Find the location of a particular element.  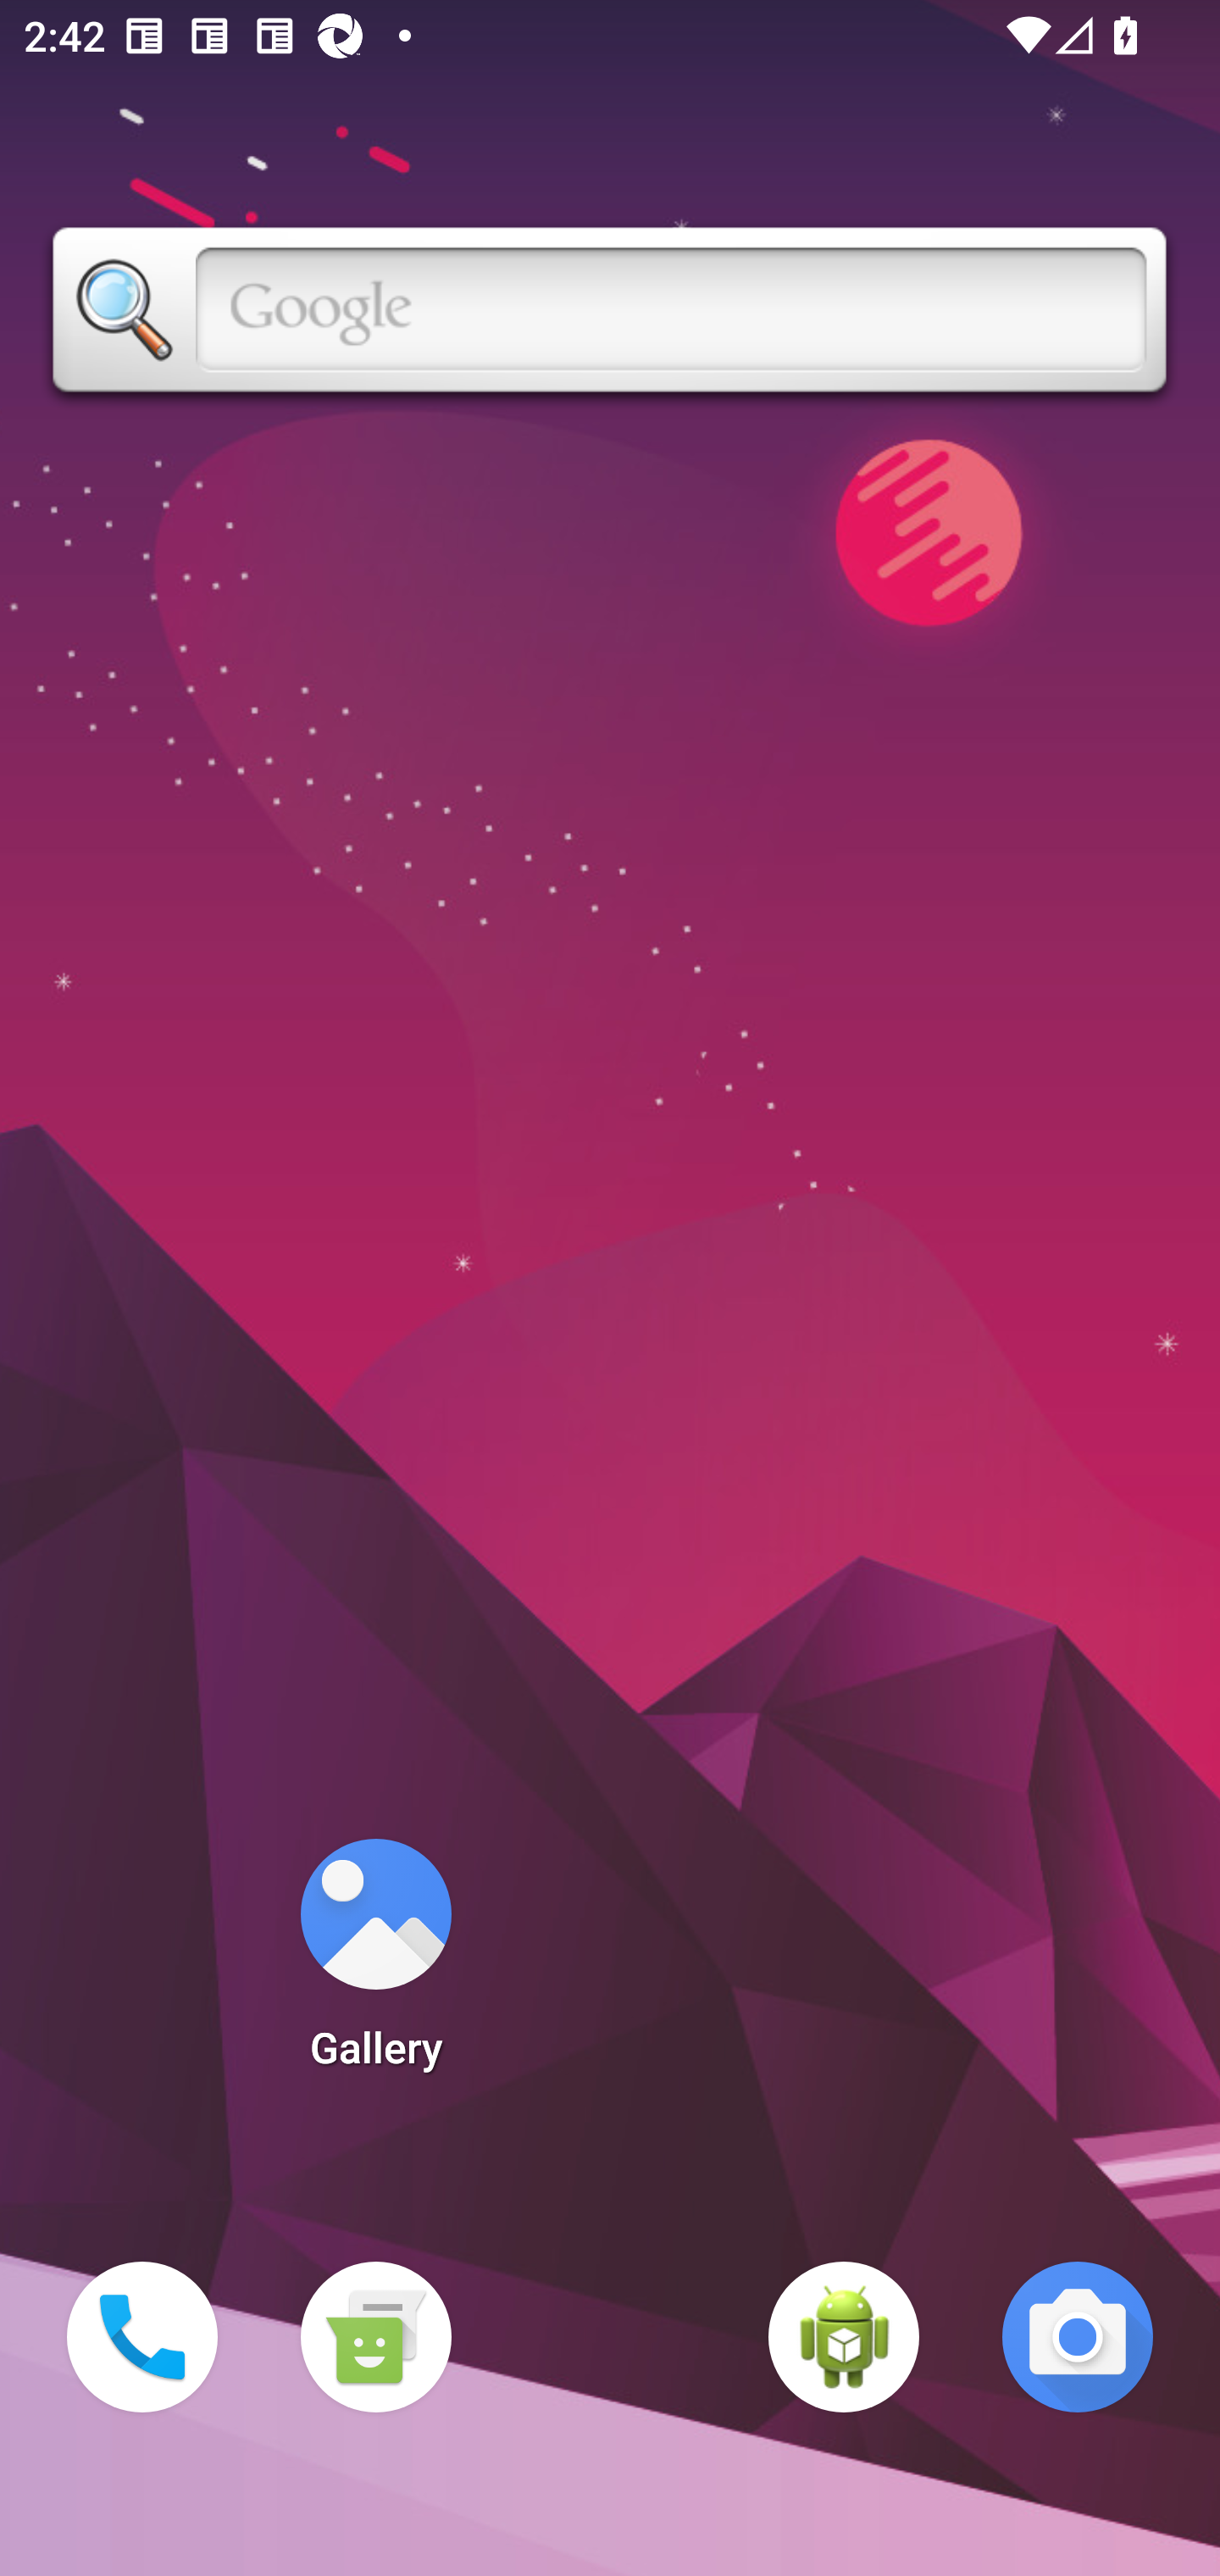

Messaging is located at coordinates (375, 2337).